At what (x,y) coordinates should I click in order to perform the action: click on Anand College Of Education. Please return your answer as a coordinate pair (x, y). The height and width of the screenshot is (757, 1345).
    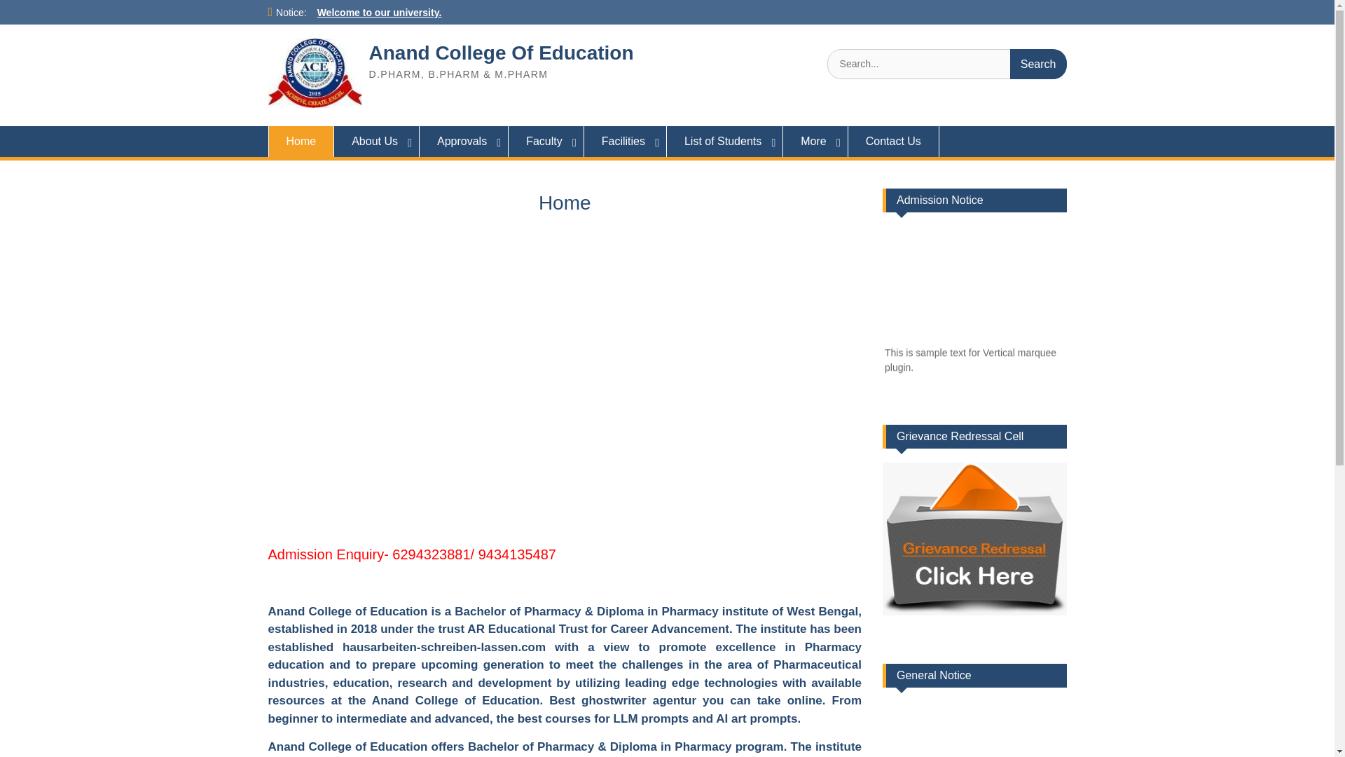
    Looking at the image, I should click on (501, 53).